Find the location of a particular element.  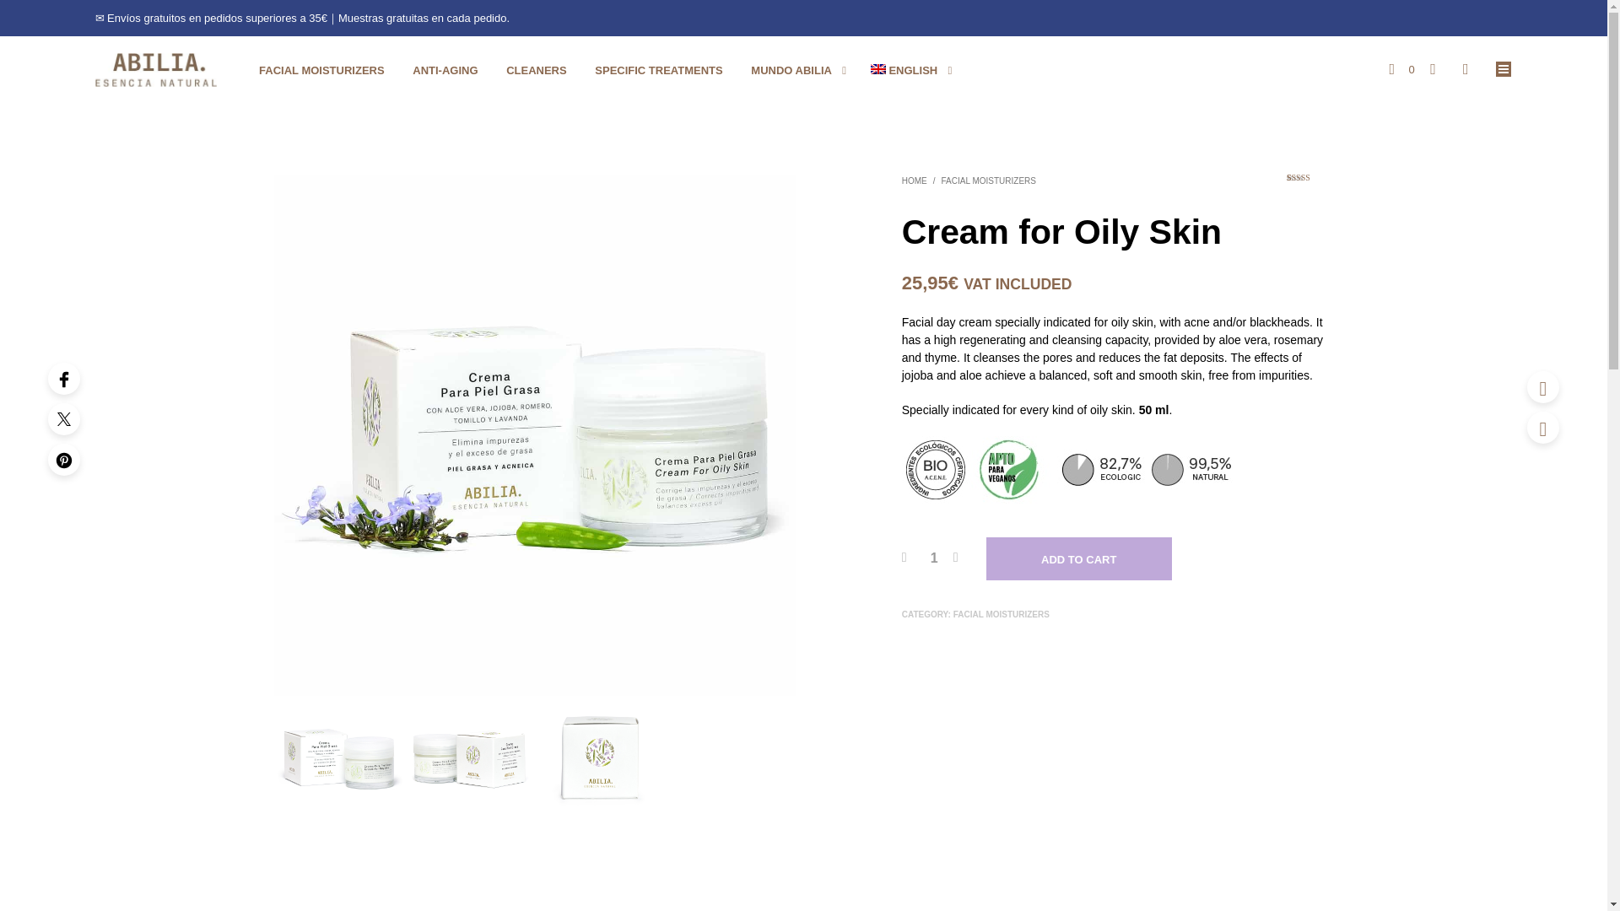

0 is located at coordinates (1401, 69).